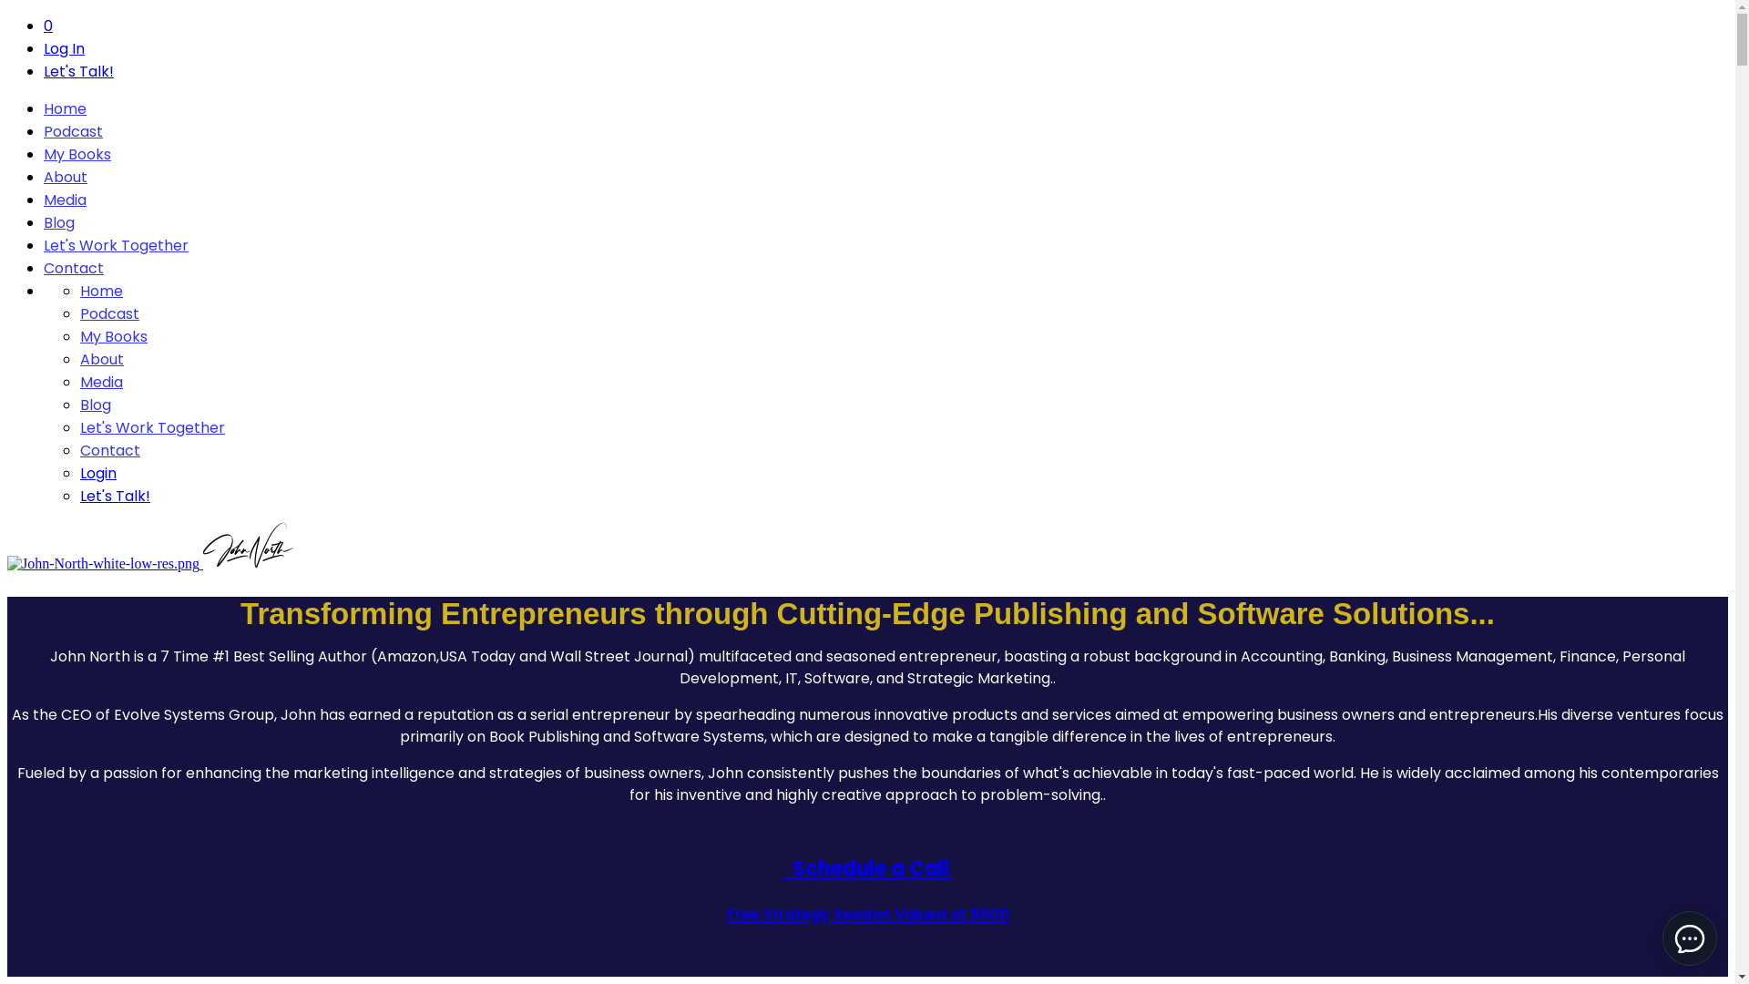 The height and width of the screenshot is (984, 1749). I want to click on Media, so click(66, 200).